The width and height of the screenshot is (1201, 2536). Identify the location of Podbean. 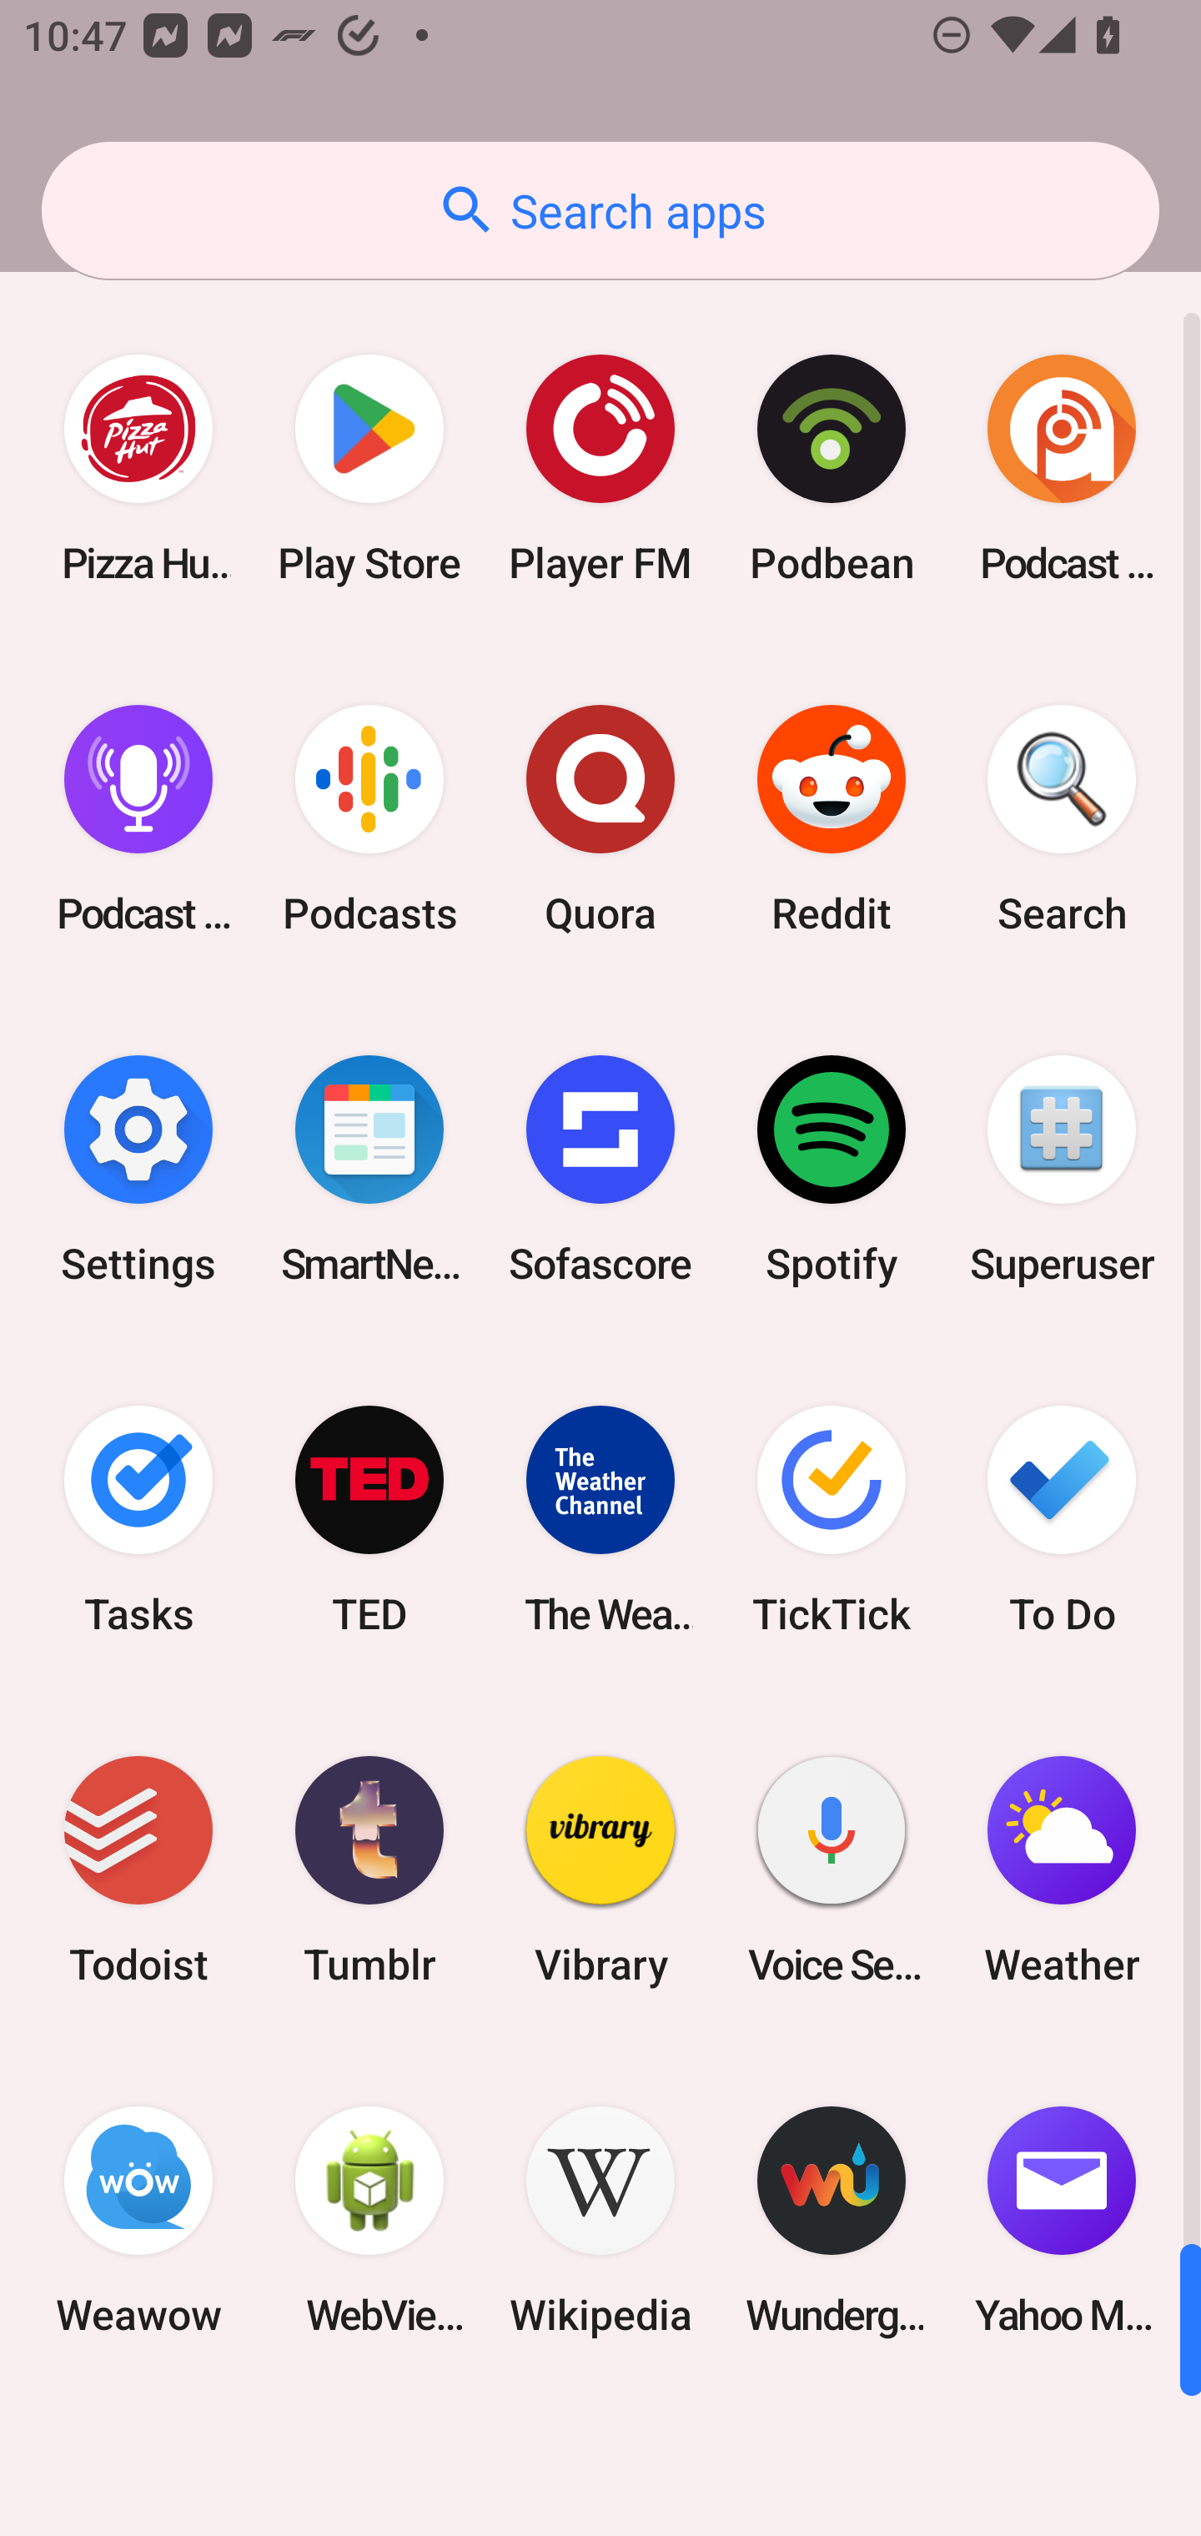
(831, 469).